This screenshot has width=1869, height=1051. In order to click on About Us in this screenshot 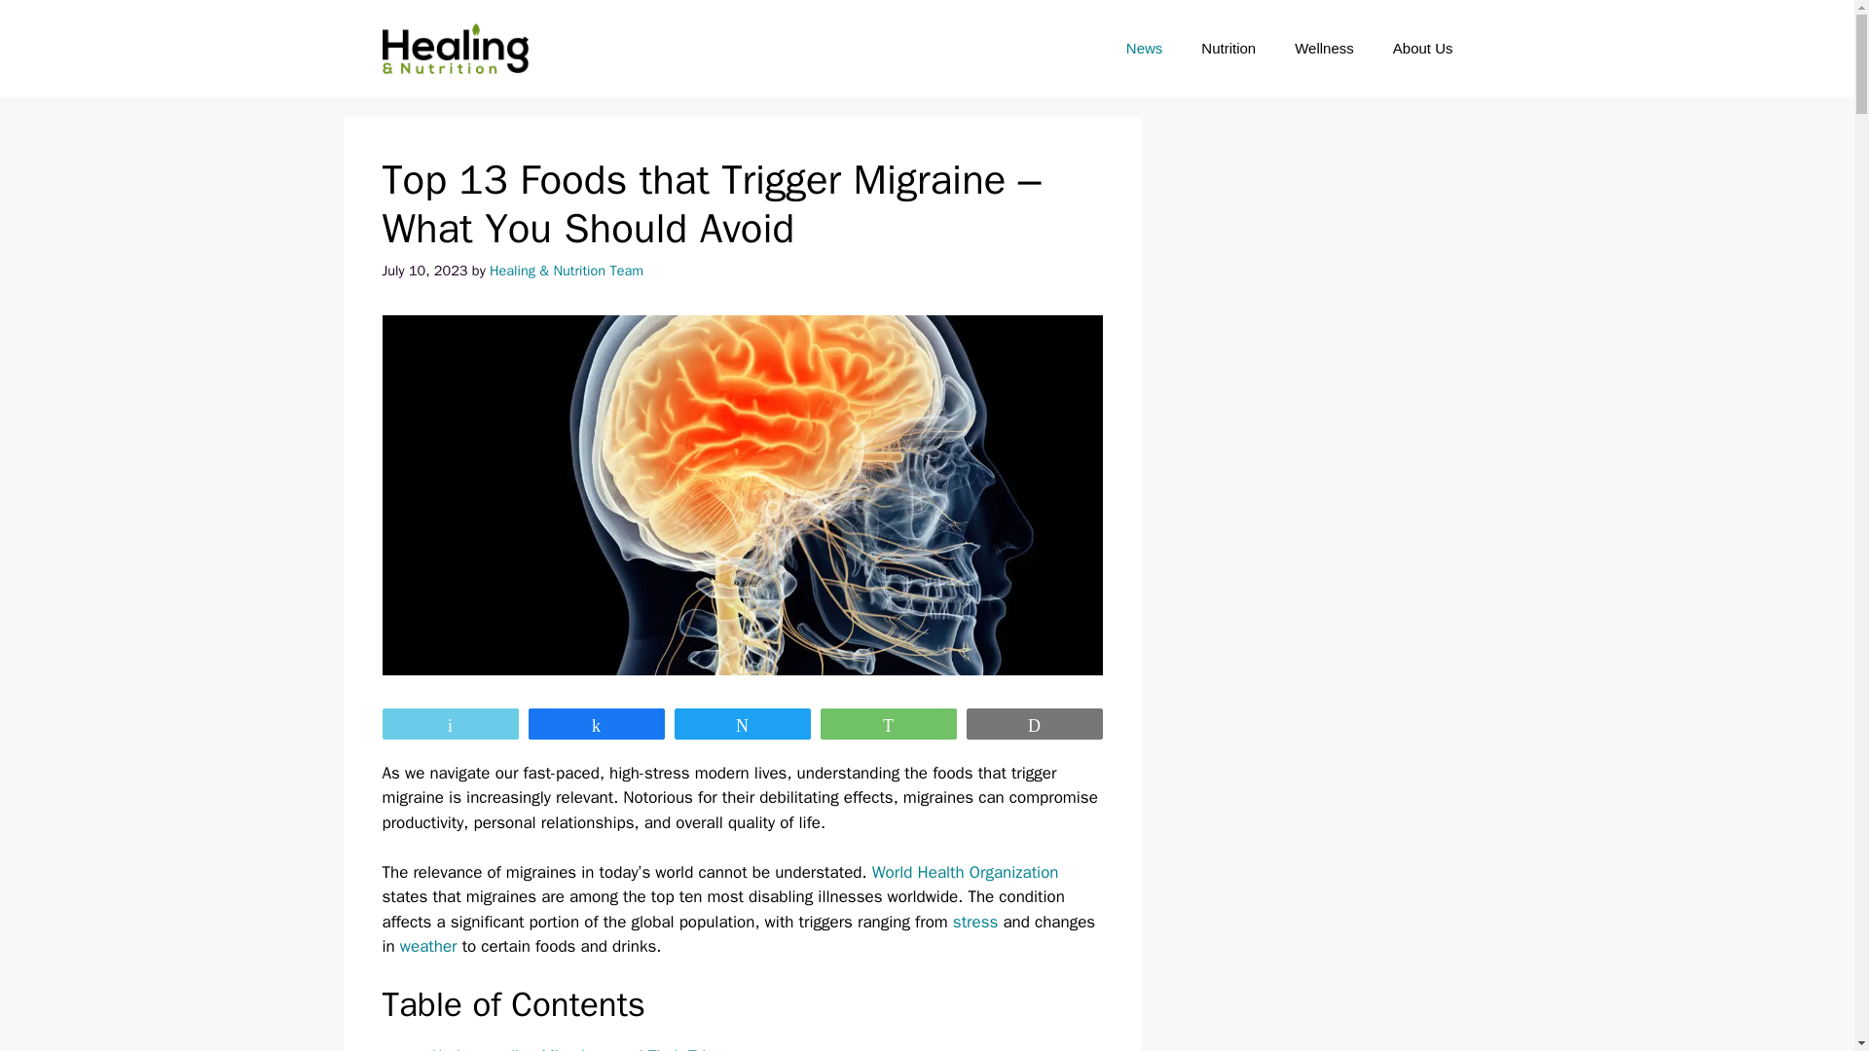, I will do `click(1423, 49)`.